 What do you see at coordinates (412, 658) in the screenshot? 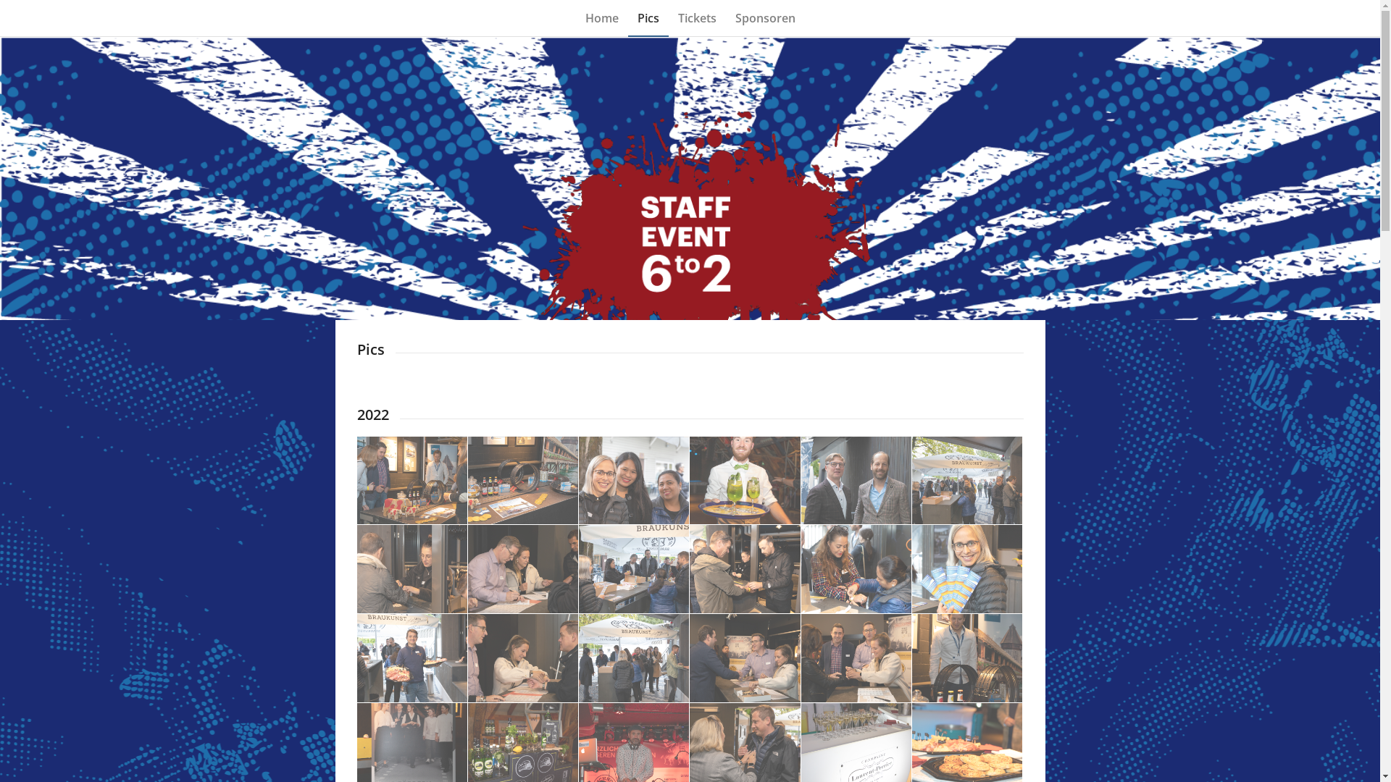
I see `_U5A3502` at bounding box center [412, 658].